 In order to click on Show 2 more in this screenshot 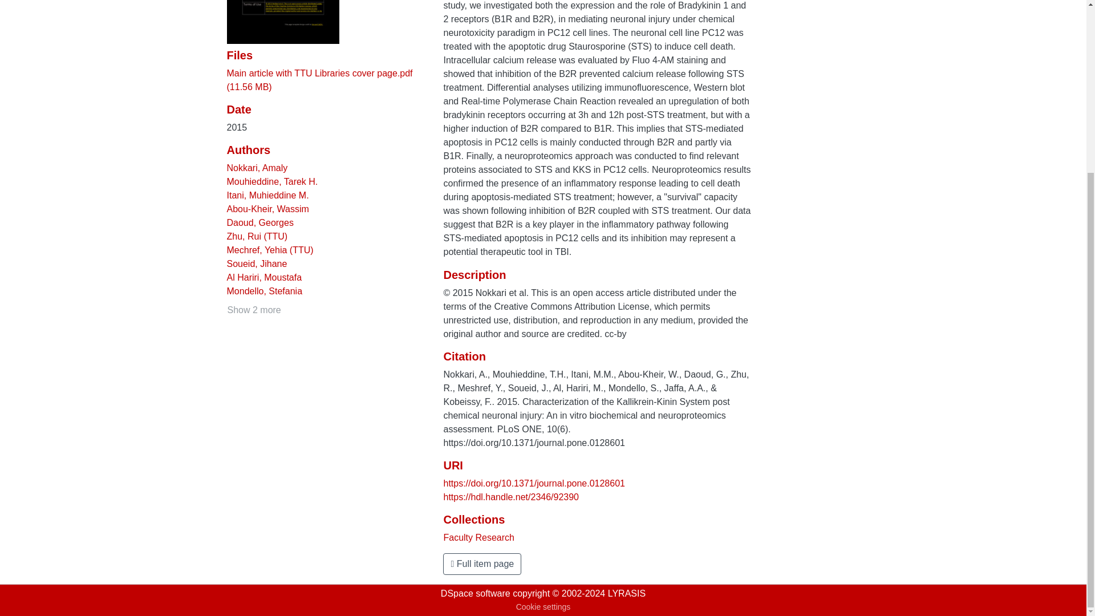, I will do `click(254, 310)`.